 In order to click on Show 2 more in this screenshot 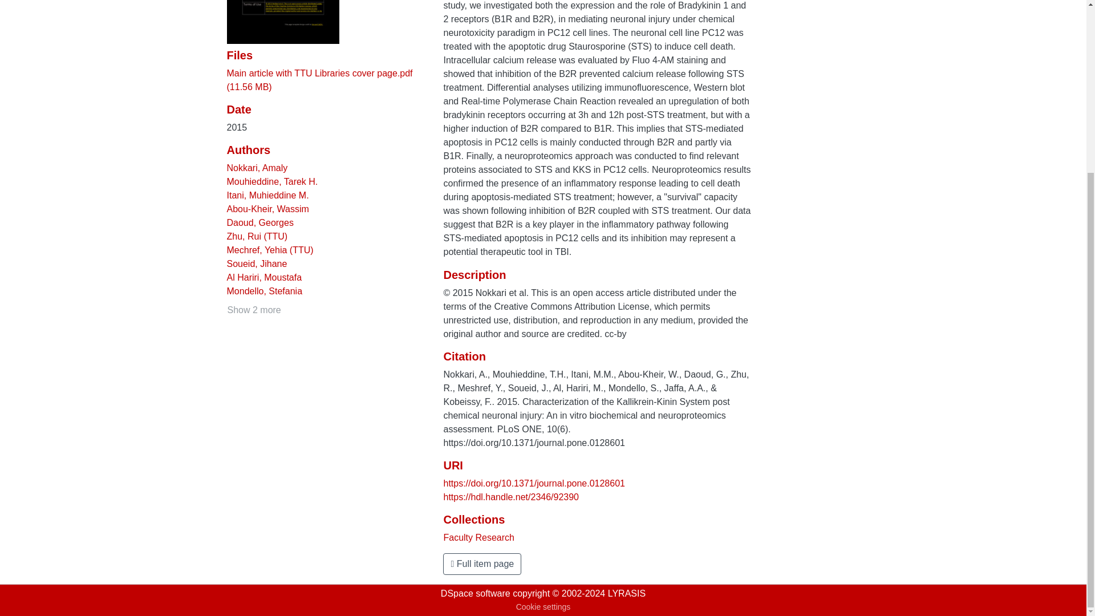, I will do `click(254, 310)`.